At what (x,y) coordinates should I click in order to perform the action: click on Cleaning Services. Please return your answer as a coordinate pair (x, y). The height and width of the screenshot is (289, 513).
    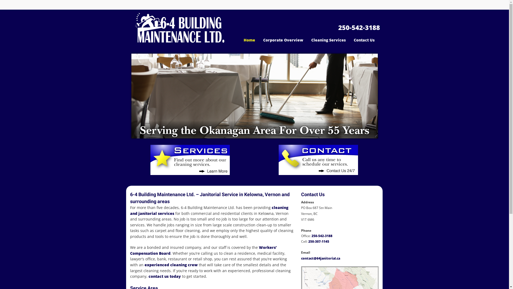
    Looking at the image, I should click on (329, 40).